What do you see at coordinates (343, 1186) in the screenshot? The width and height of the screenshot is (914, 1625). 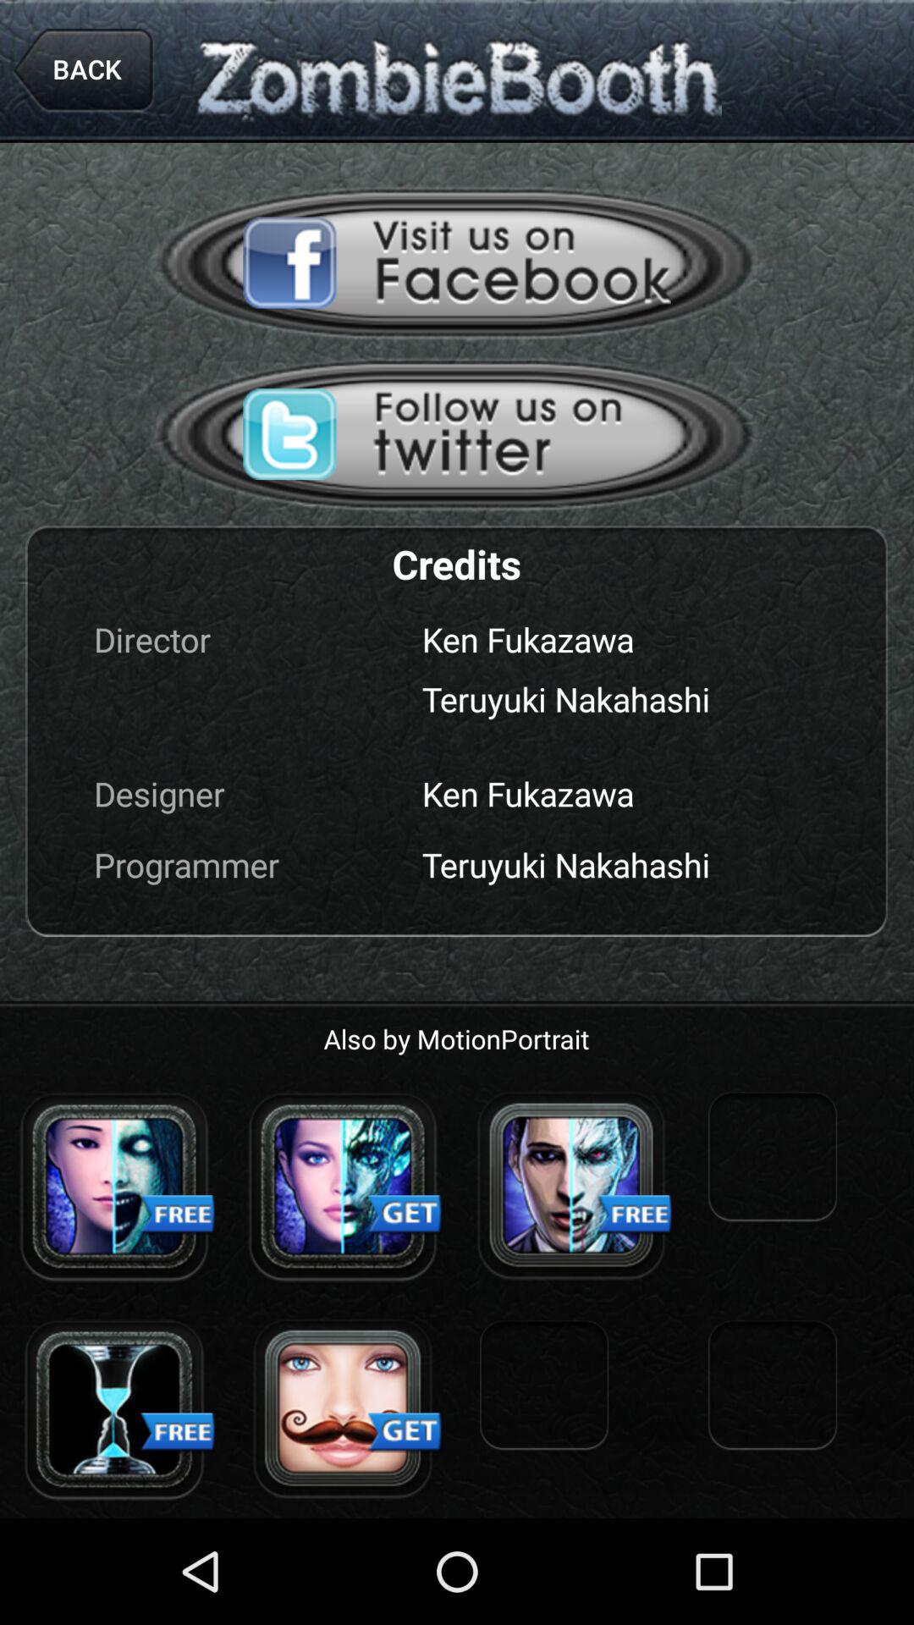 I see `choose avatar` at bounding box center [343, 1186].